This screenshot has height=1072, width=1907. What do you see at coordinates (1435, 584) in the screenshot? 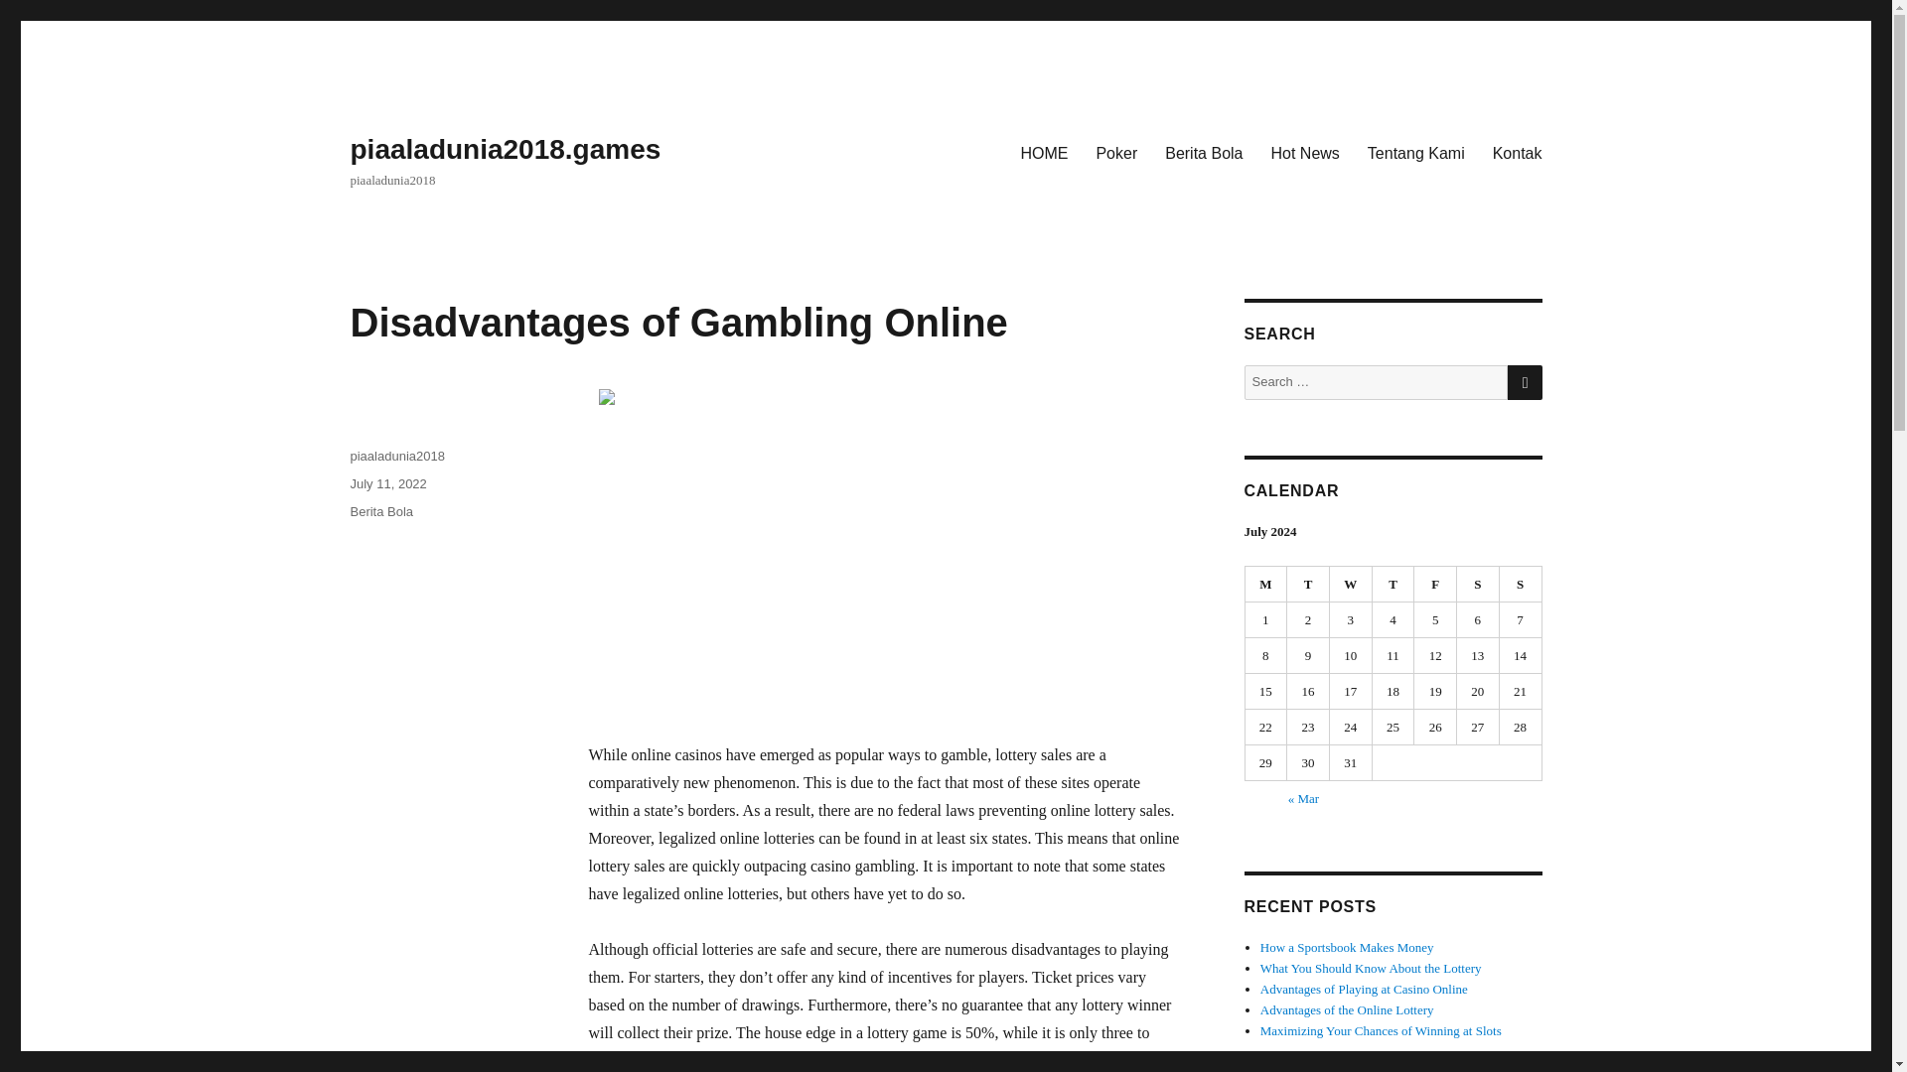
I see `Friday` at bounding box center [1435, 584].